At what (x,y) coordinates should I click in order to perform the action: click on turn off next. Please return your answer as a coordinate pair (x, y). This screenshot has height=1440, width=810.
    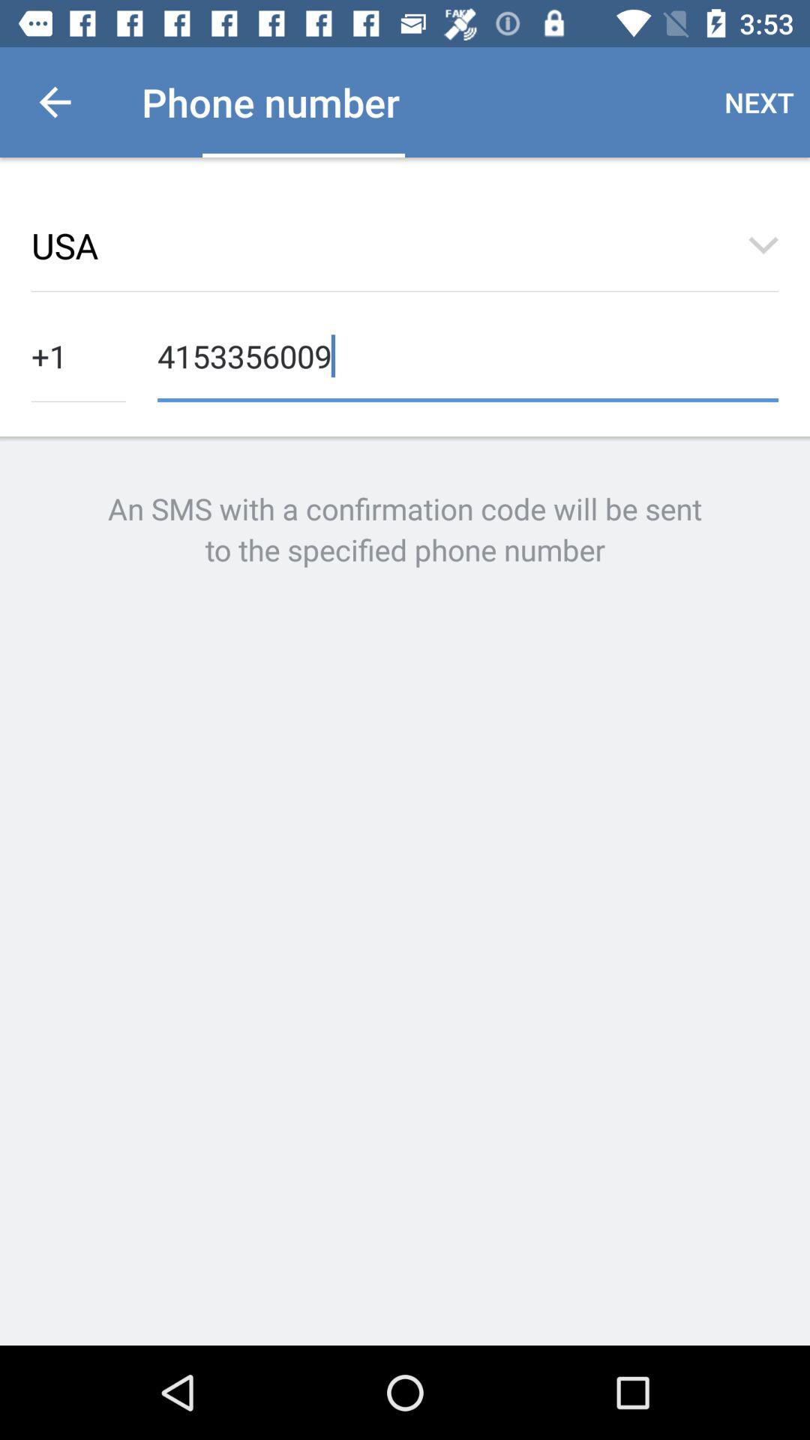
    Looking at the image, I should click on (759, 102).